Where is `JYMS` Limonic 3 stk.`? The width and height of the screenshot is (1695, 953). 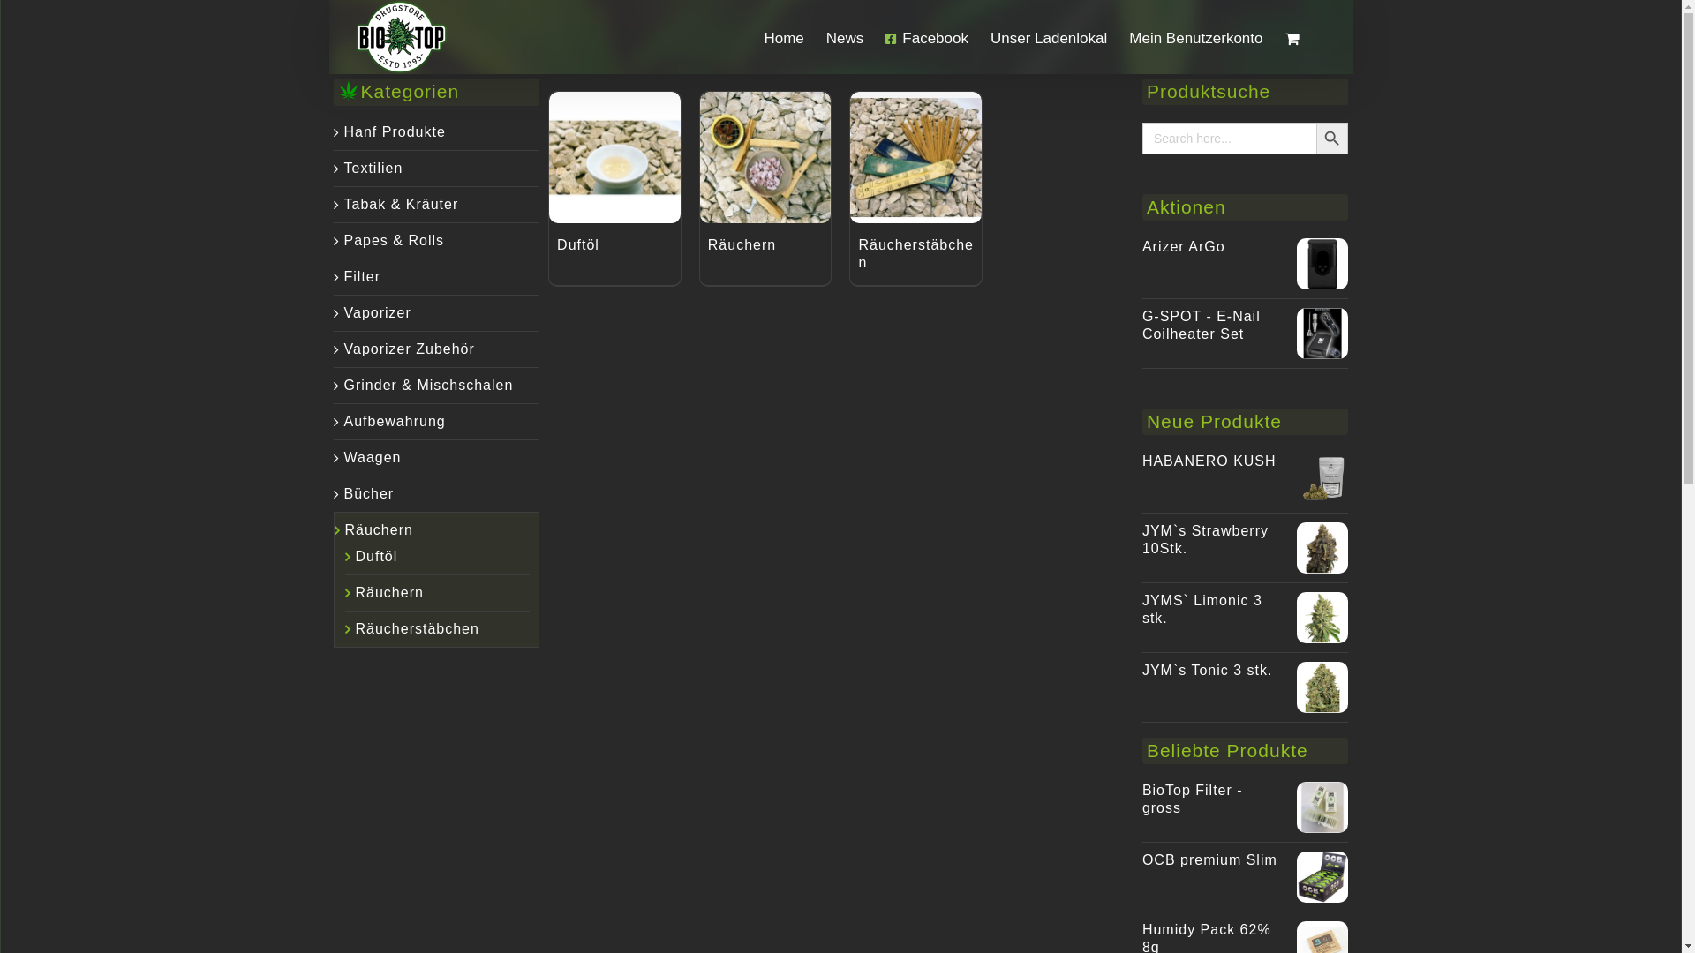
JYMS` Limonic 3 stk. is located at coordinates (1202, 609).